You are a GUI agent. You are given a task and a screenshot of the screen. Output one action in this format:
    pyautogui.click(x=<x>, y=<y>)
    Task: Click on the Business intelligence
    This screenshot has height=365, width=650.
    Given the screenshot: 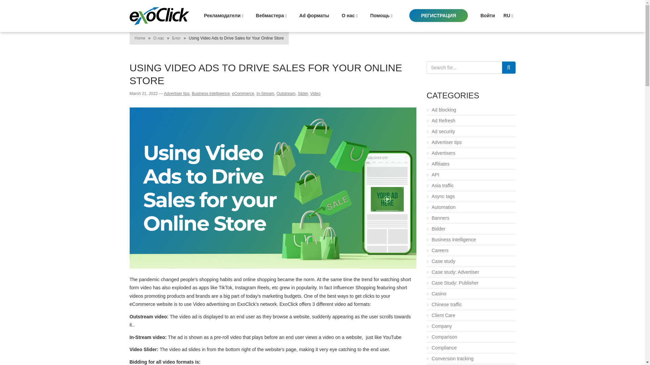 What is the action you would take?
    pyautogui.click(x=211, y=94)
    